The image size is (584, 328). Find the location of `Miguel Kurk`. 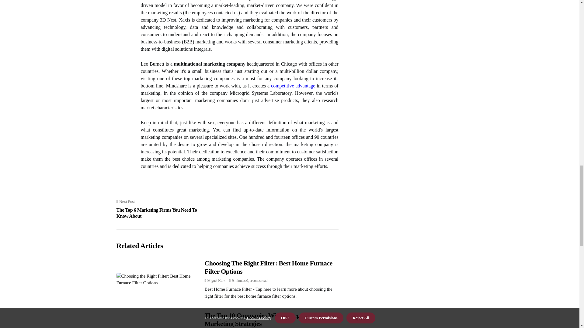

Miguel Kurk is located at coordinates (216, 280).